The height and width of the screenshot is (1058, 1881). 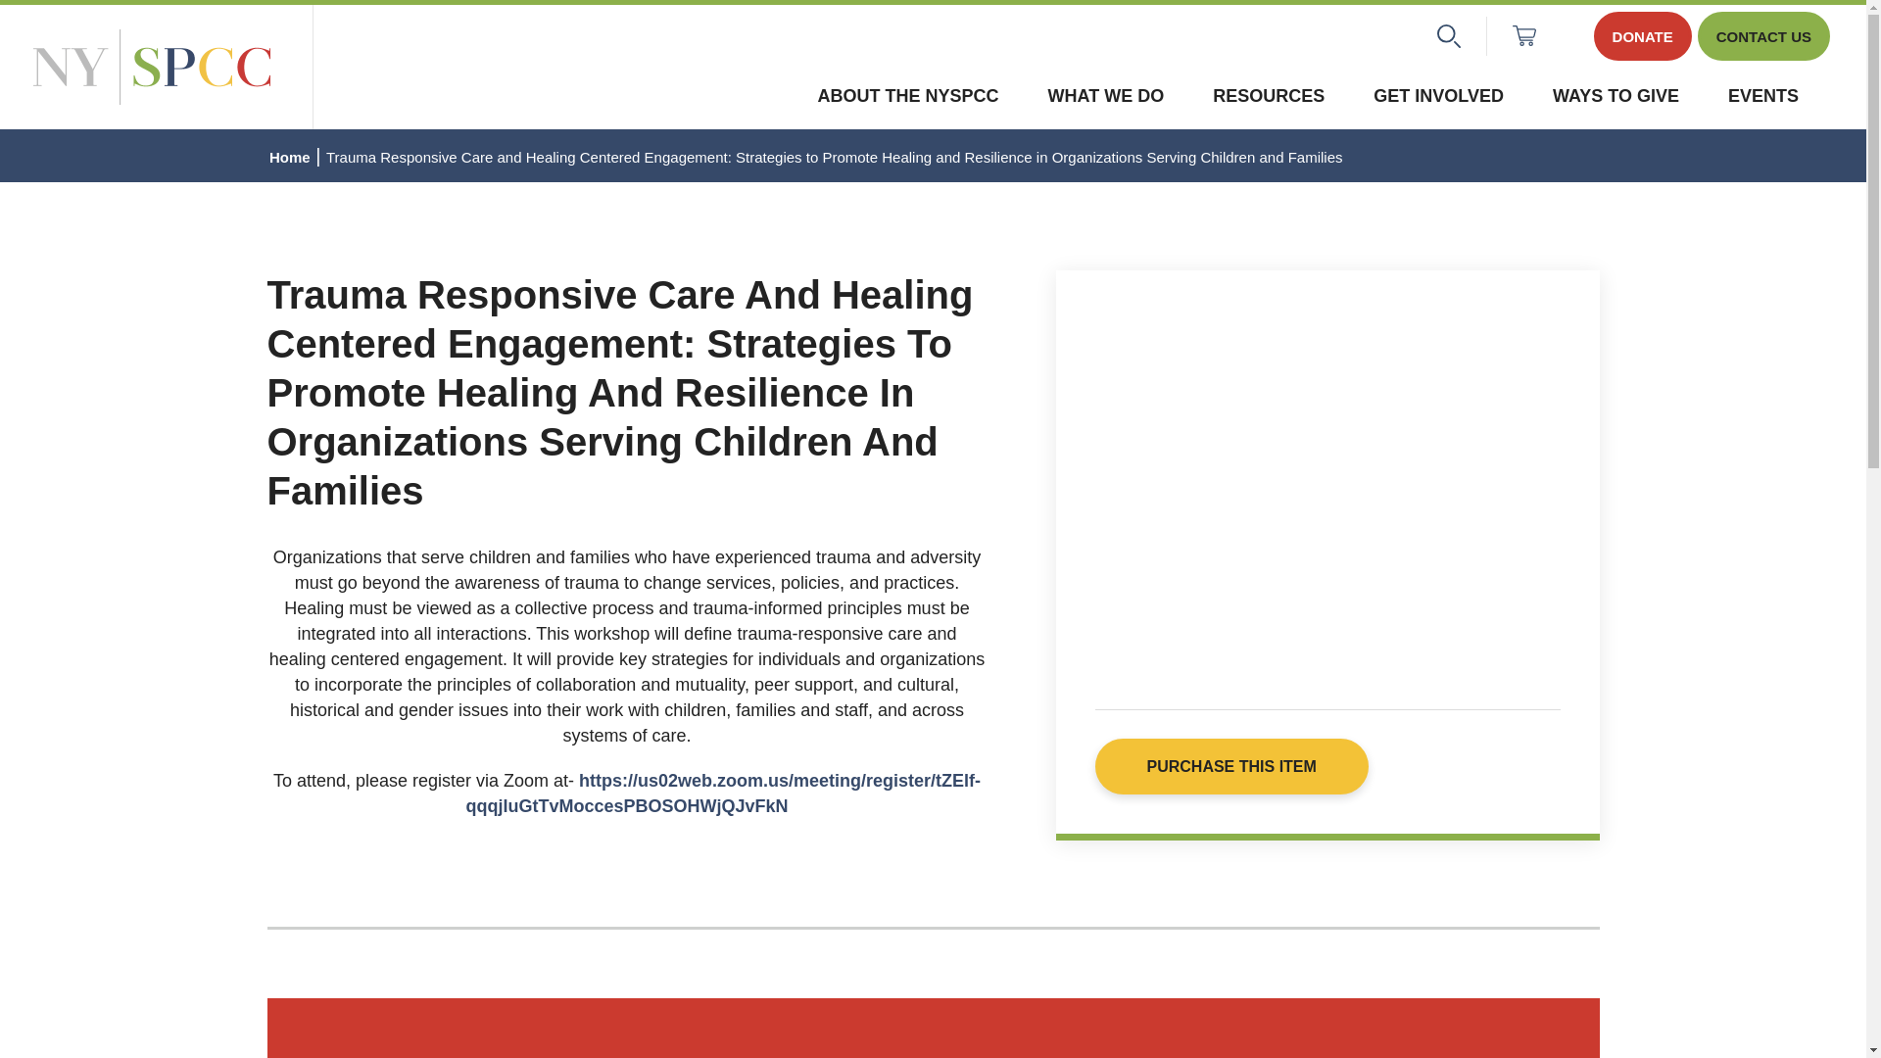 I want to click on EVENTS, so click(x=1763, y=98).